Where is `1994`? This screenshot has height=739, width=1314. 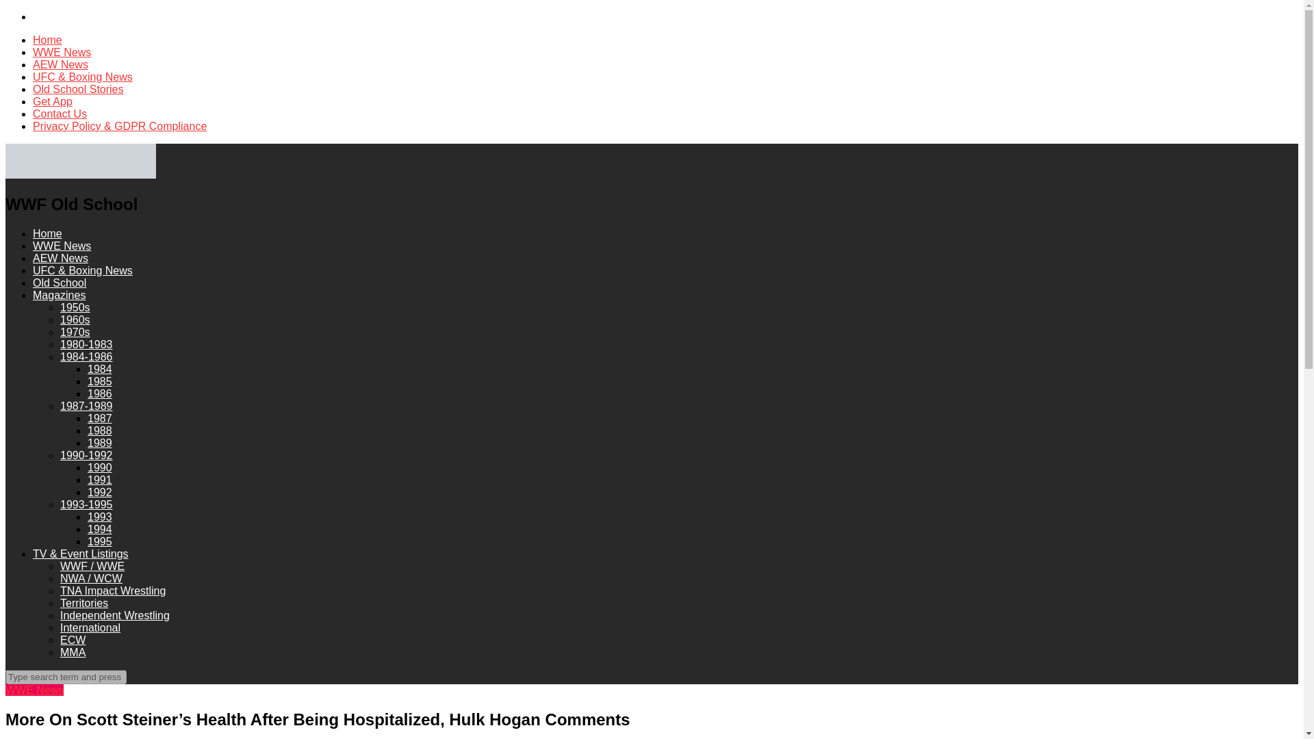
1994 is located at coordinates (100, 528).